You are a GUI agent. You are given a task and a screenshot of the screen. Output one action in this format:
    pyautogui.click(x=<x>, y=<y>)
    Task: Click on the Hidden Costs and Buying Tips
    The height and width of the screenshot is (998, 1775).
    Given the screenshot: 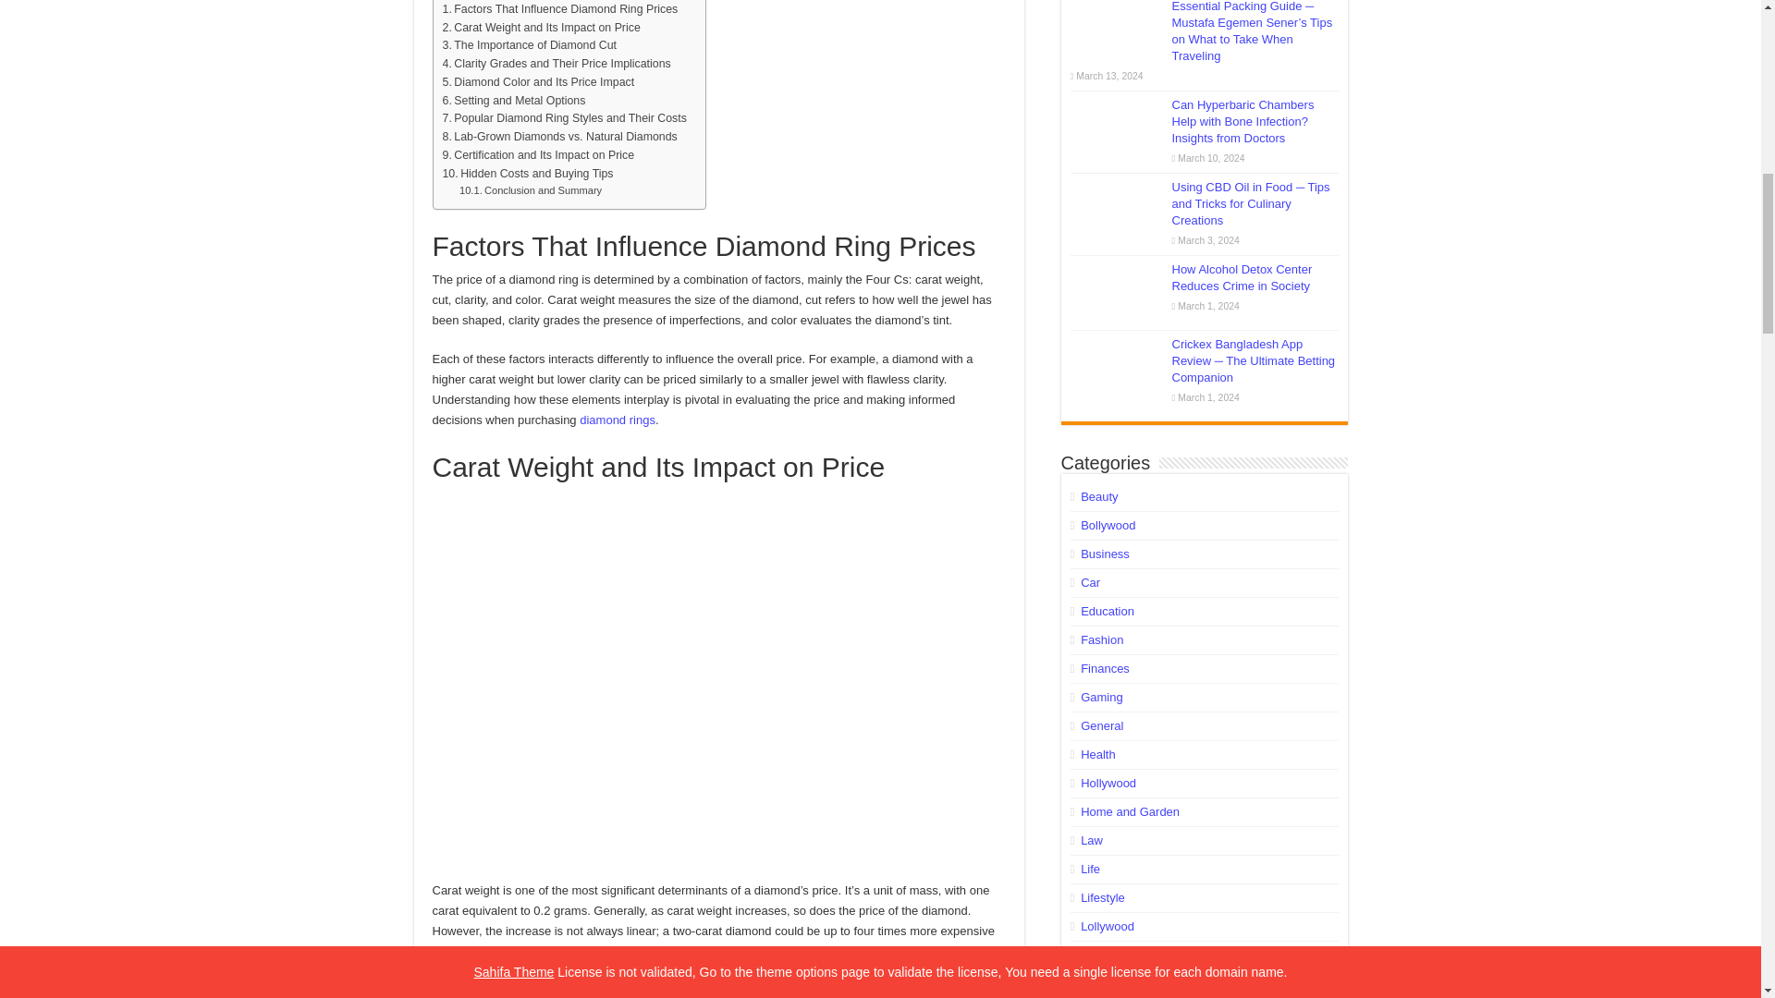 What is the action you would take?
    pyautogui.click(x=527, y=174)
    